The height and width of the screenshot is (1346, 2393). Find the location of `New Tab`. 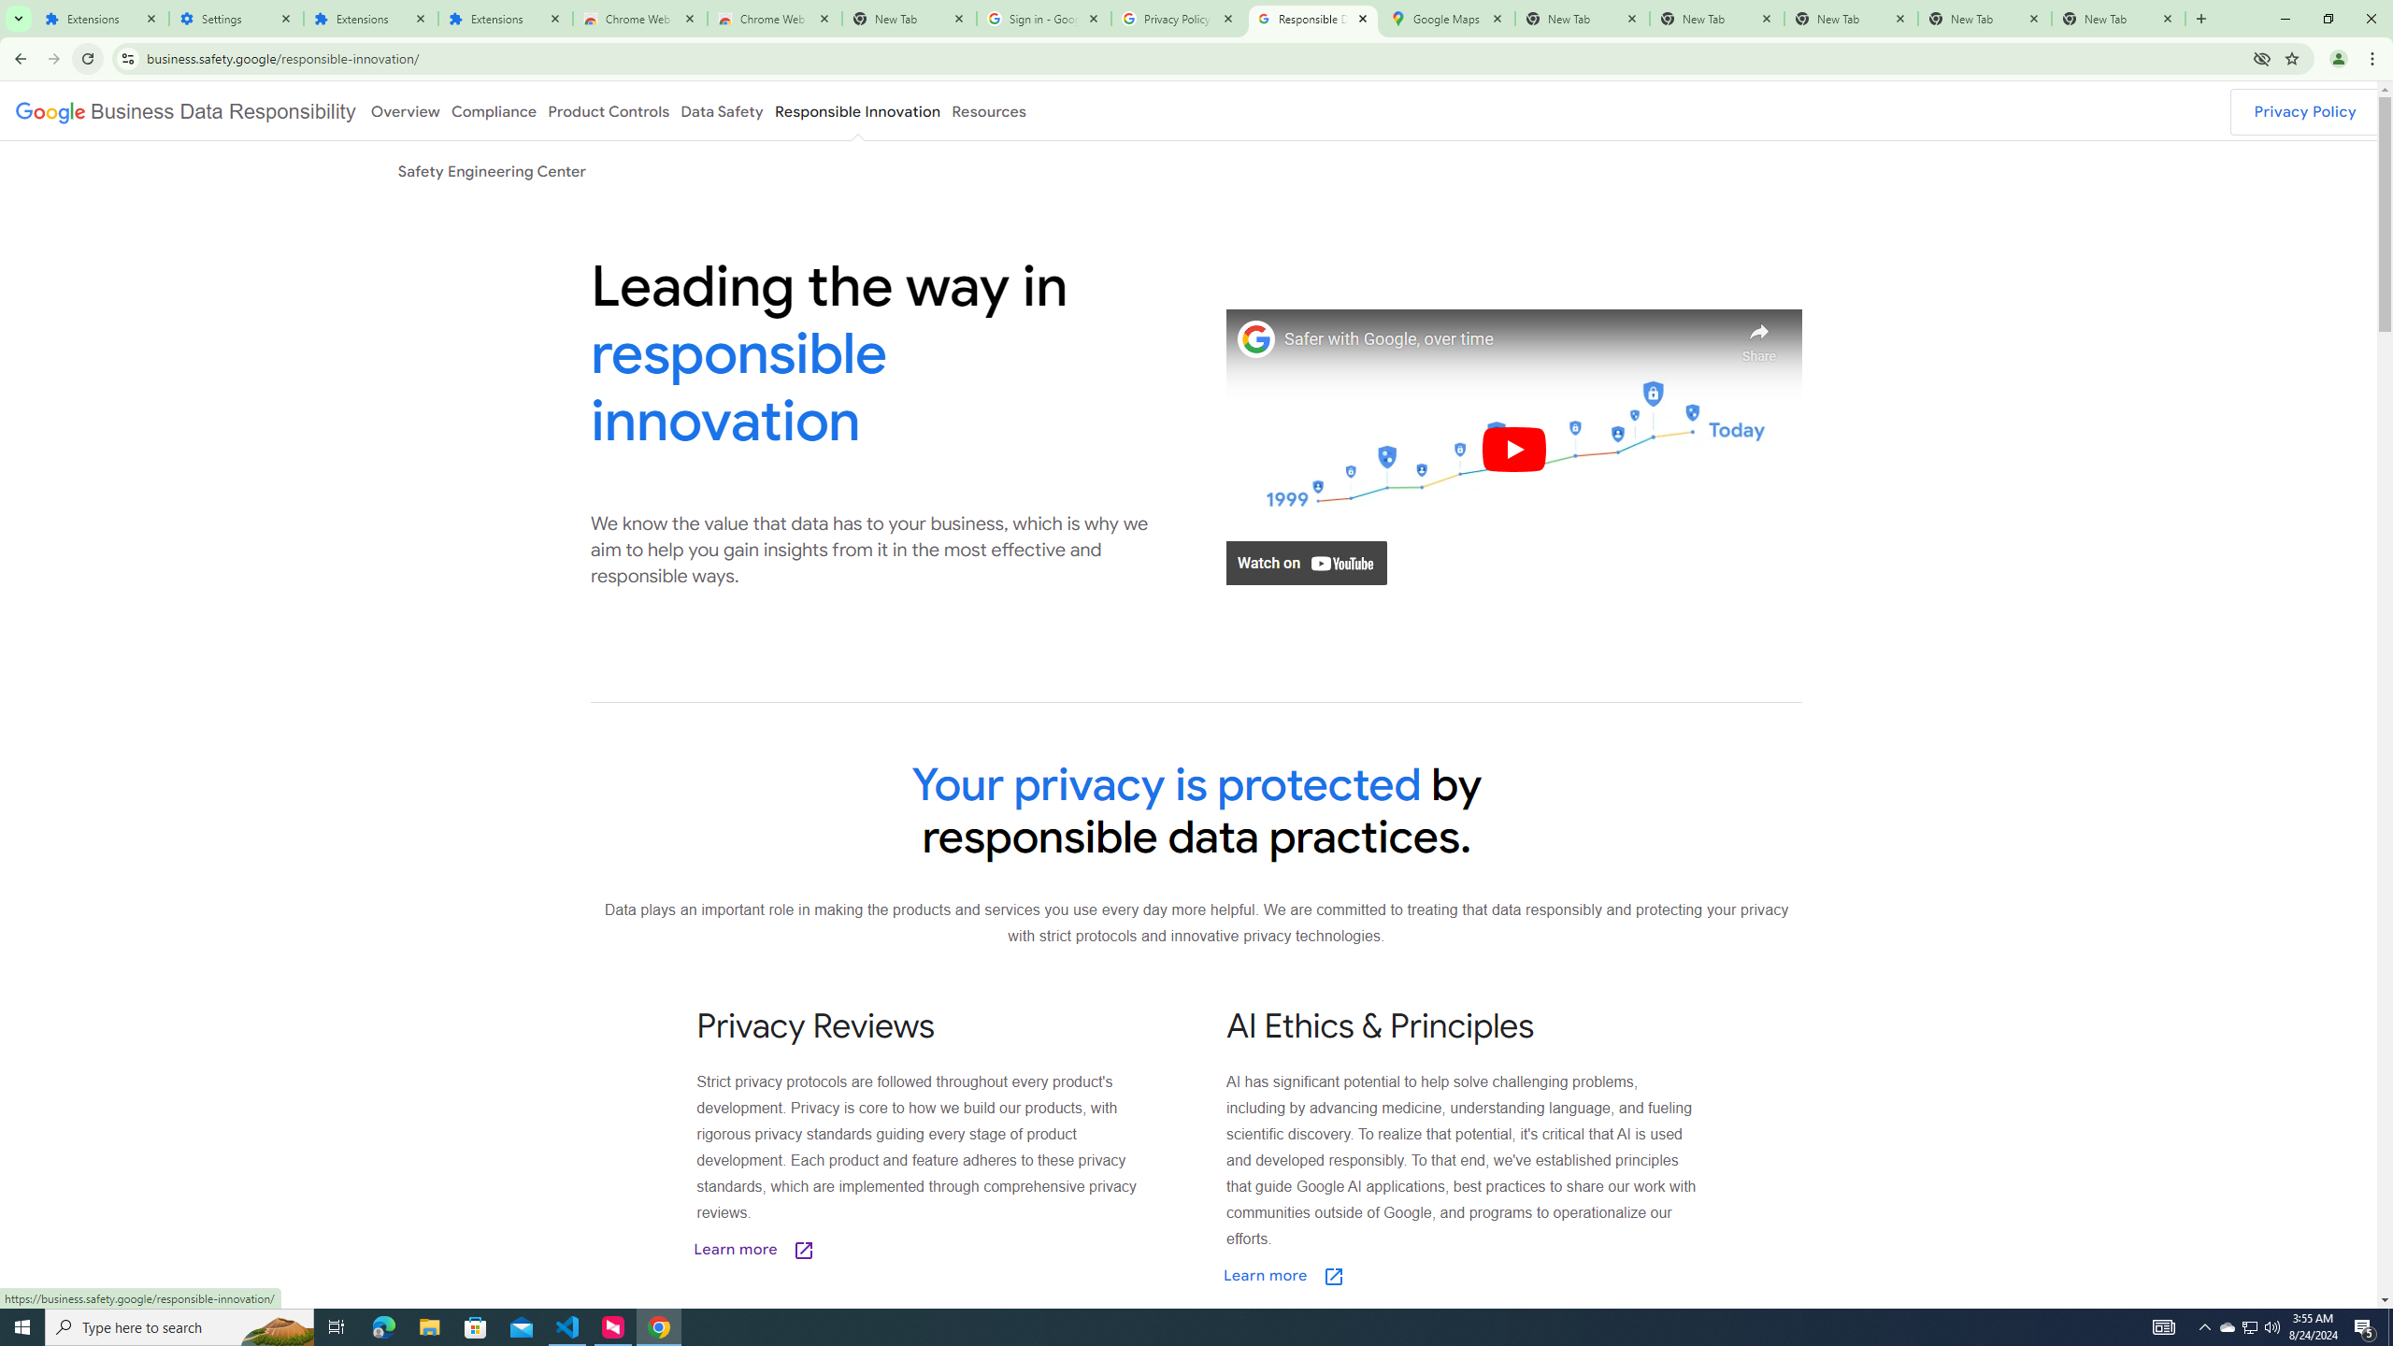

New Tab is located at coordinates (2200, 19).